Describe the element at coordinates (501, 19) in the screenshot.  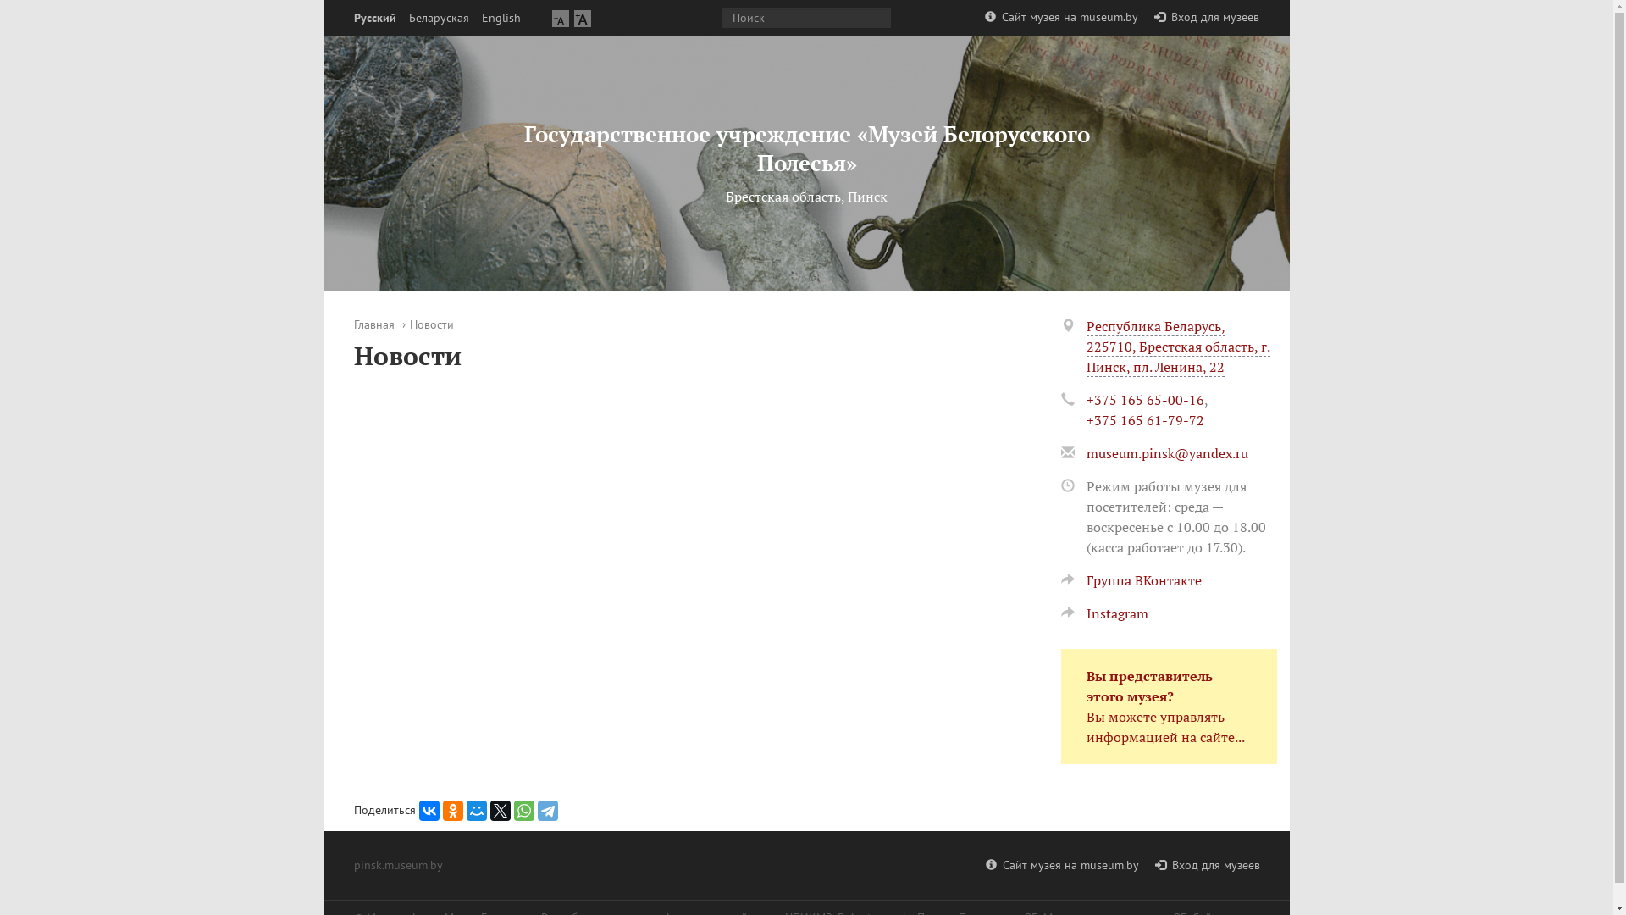
I see `English` at that location.